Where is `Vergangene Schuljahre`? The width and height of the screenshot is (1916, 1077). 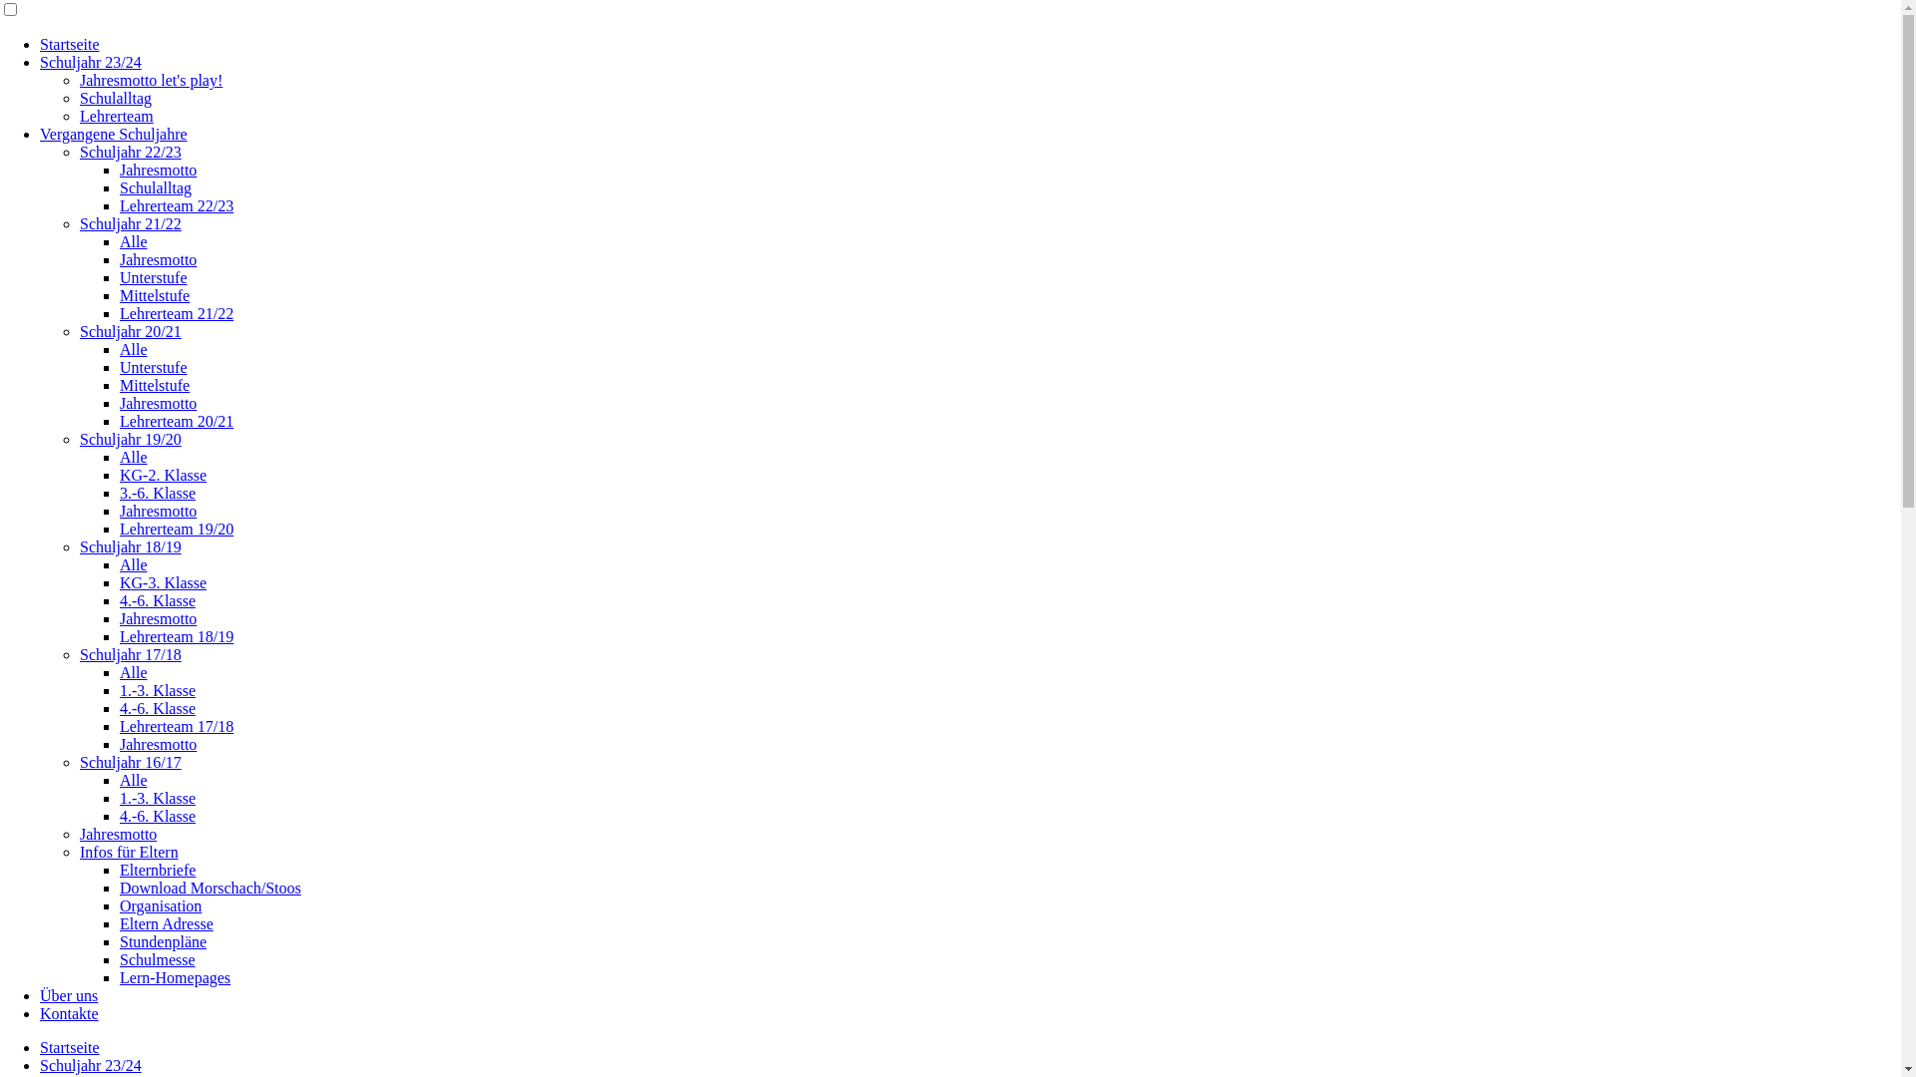 Vergangene Schuljahre is located at coordinates (114, 134).